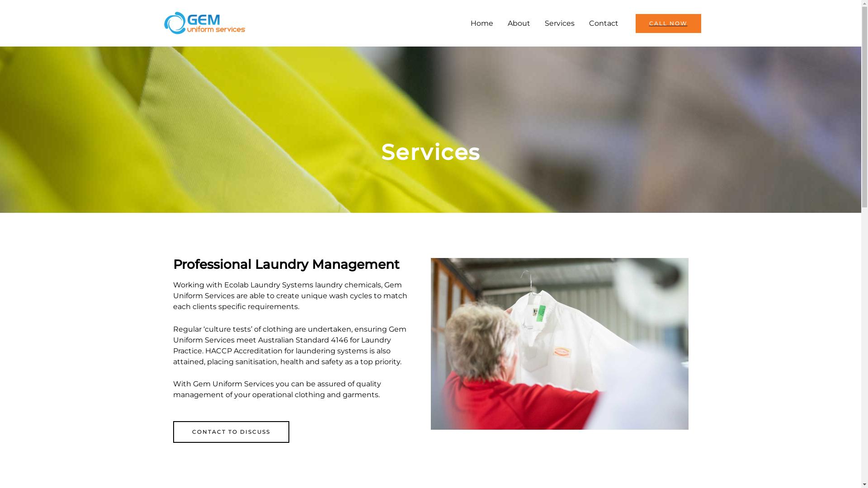 This screenshot has width=868, height=488. Describe the element at coordinates (231, 432) in the screenshot. I see `CONTACT TO DISCUSS` at that location.